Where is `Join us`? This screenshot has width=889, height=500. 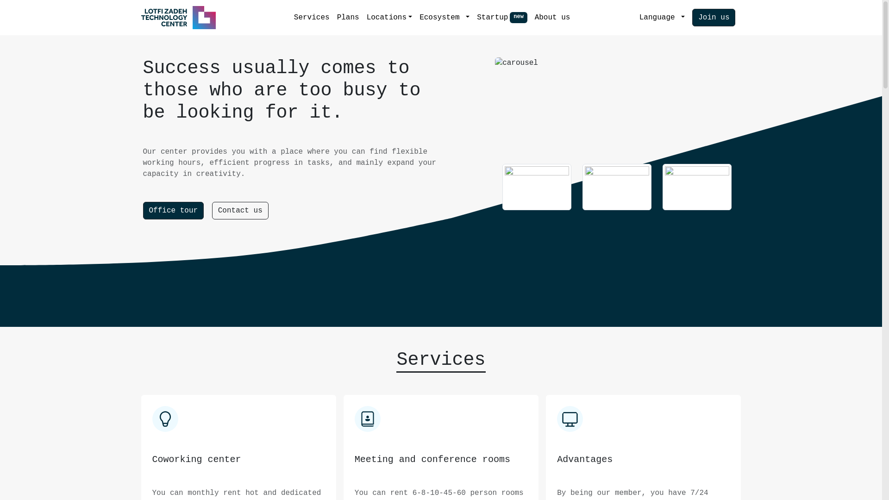 Join us is located at coordinates (714, 18).